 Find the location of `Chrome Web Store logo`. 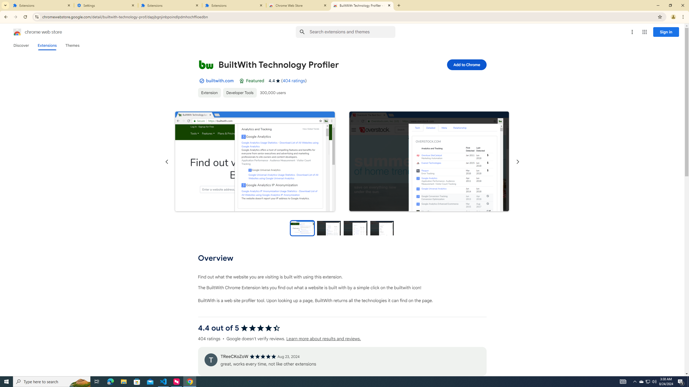

Chrome Web Store logo is located at coordinates (17, 32).